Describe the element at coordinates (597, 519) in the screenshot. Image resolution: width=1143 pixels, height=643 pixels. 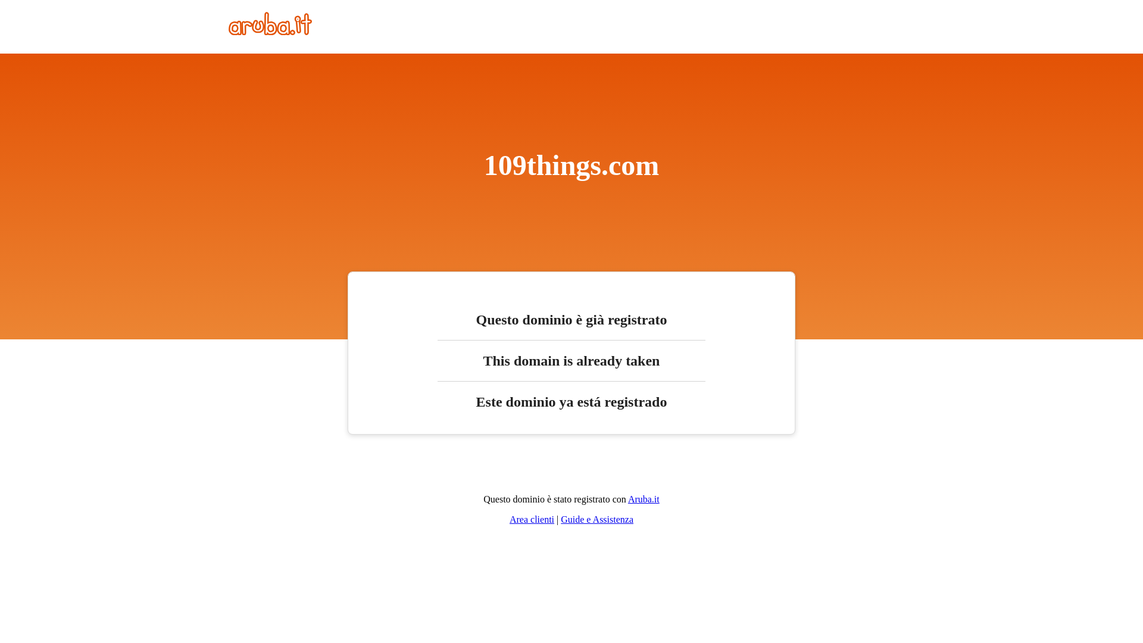
I see `Guide e Assistenza` at that location.